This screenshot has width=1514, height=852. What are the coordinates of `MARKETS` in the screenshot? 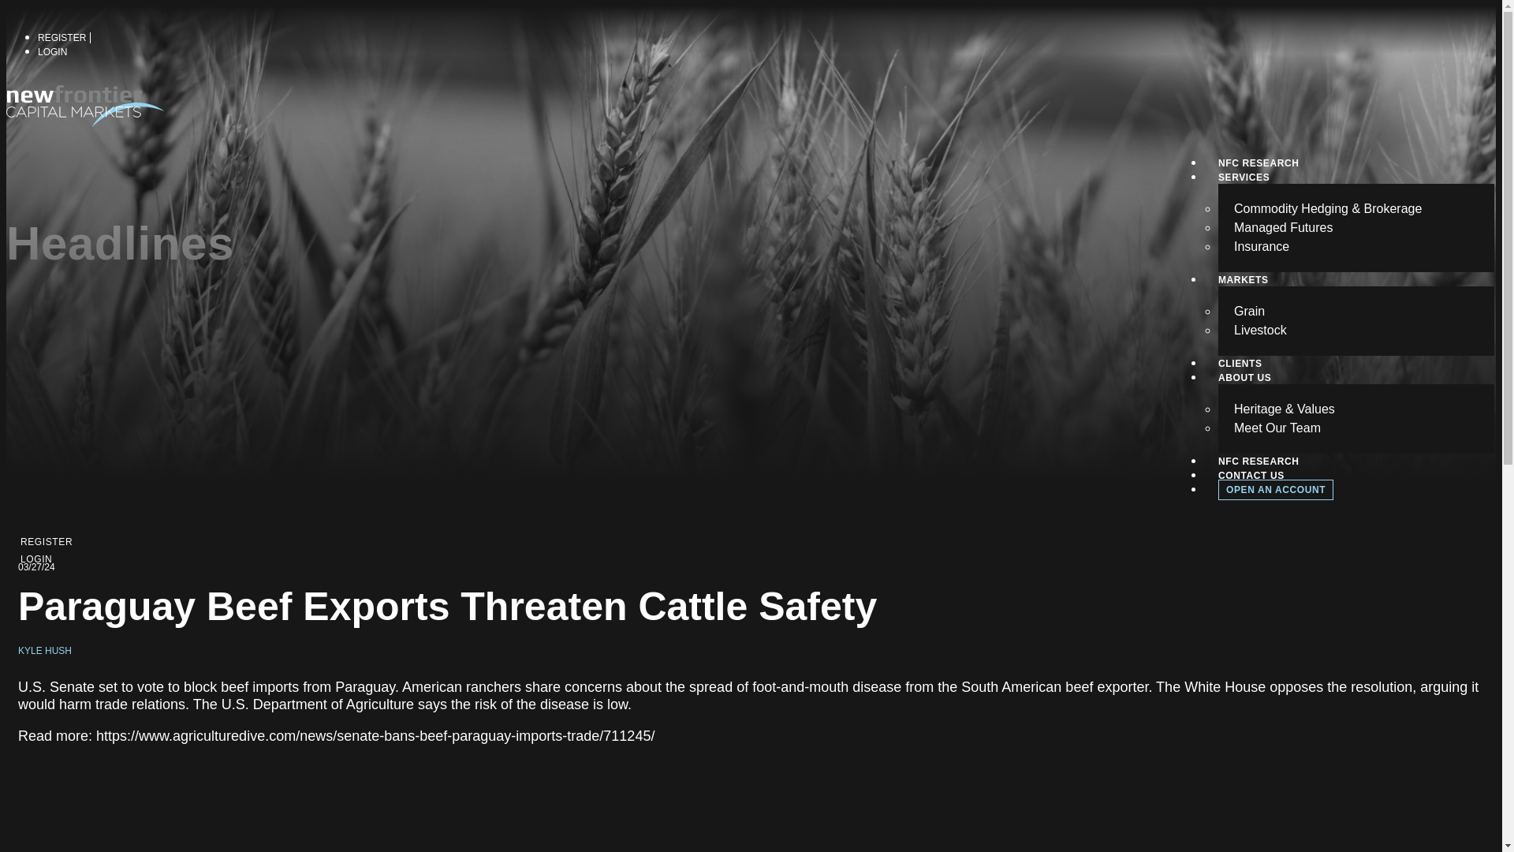 It's located at (1243, 290).